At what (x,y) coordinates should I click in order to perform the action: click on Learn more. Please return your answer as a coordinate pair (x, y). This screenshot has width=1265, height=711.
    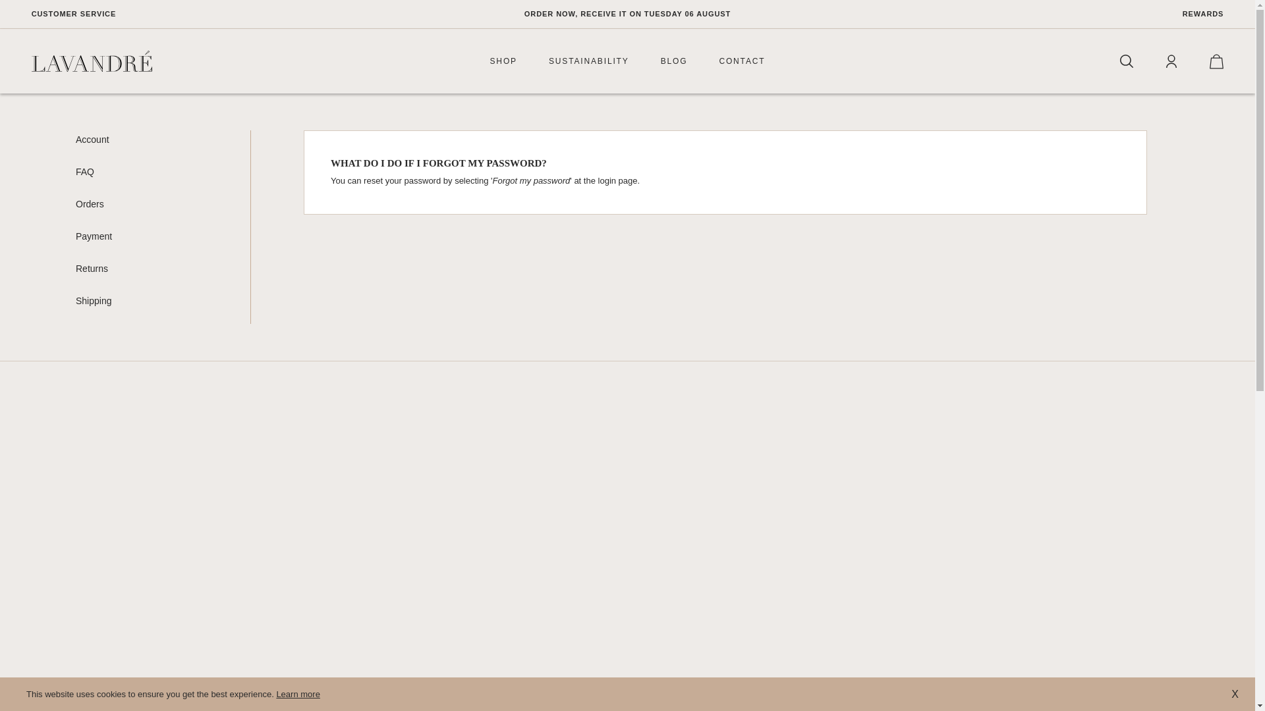
    Looking at the image, I should click on (298, 693).